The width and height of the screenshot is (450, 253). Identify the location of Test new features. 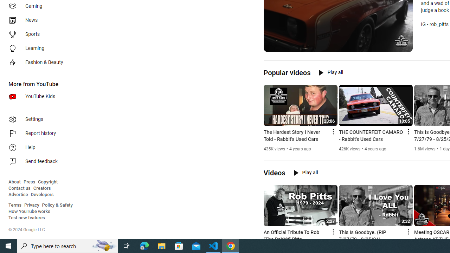
(27, 218).